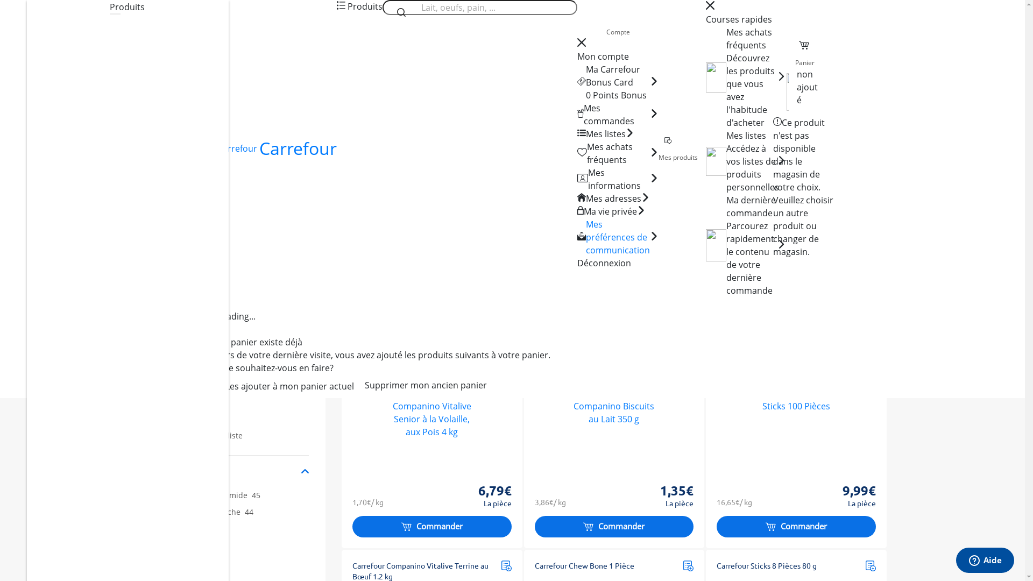 The width and height of the screenshot is (1033, 581). Describe the element at coordinates (614, 406) in the screenshot. I see `Carrefour Companino Biscuits au Lait 350 g` at that location.